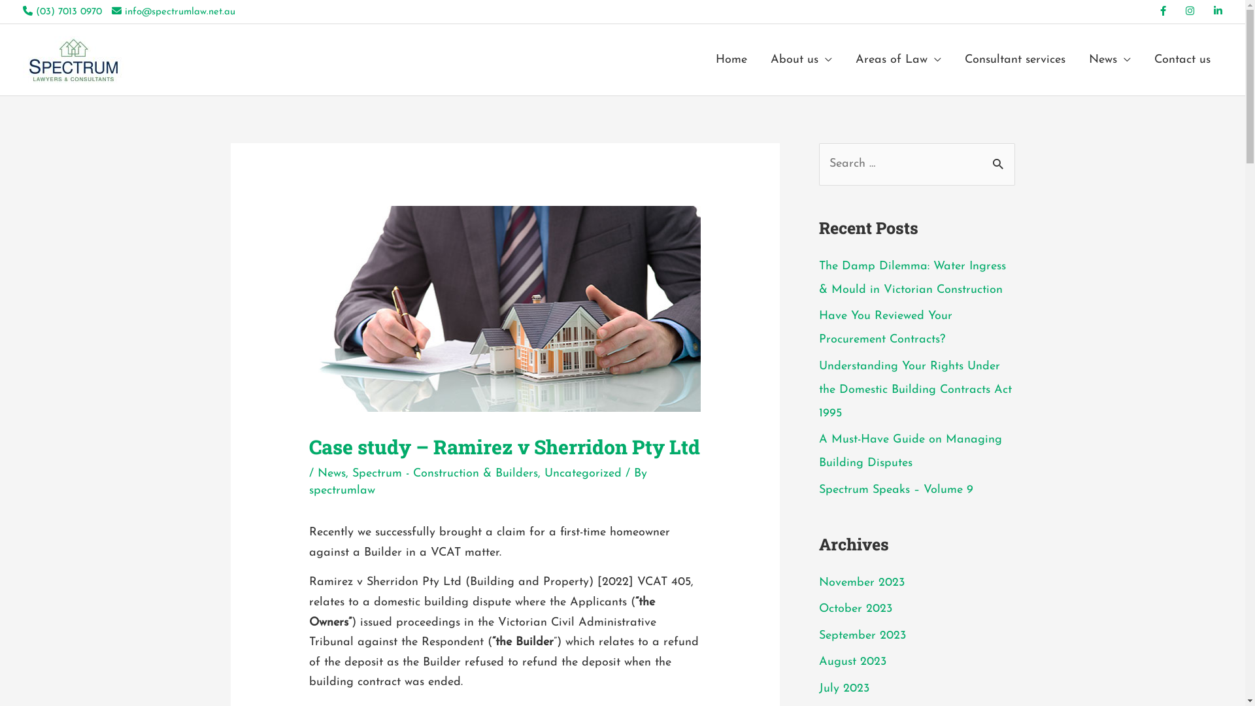 The image size is (1255, 706). I want to click on August 2023, so click(852, 662).